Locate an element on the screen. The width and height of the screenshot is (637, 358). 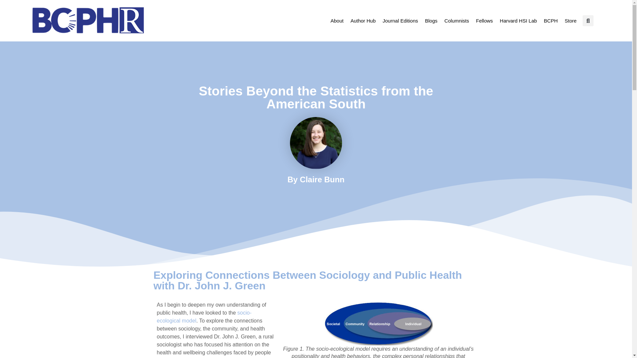
Blogs is located at coordinates (431, 21).